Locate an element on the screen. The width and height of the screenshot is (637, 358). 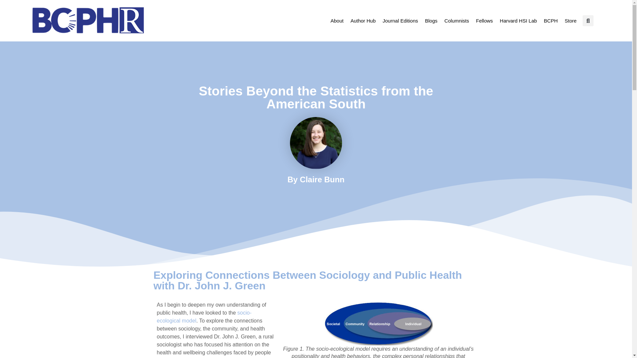
Blogs is located at coordinates (431, 21).